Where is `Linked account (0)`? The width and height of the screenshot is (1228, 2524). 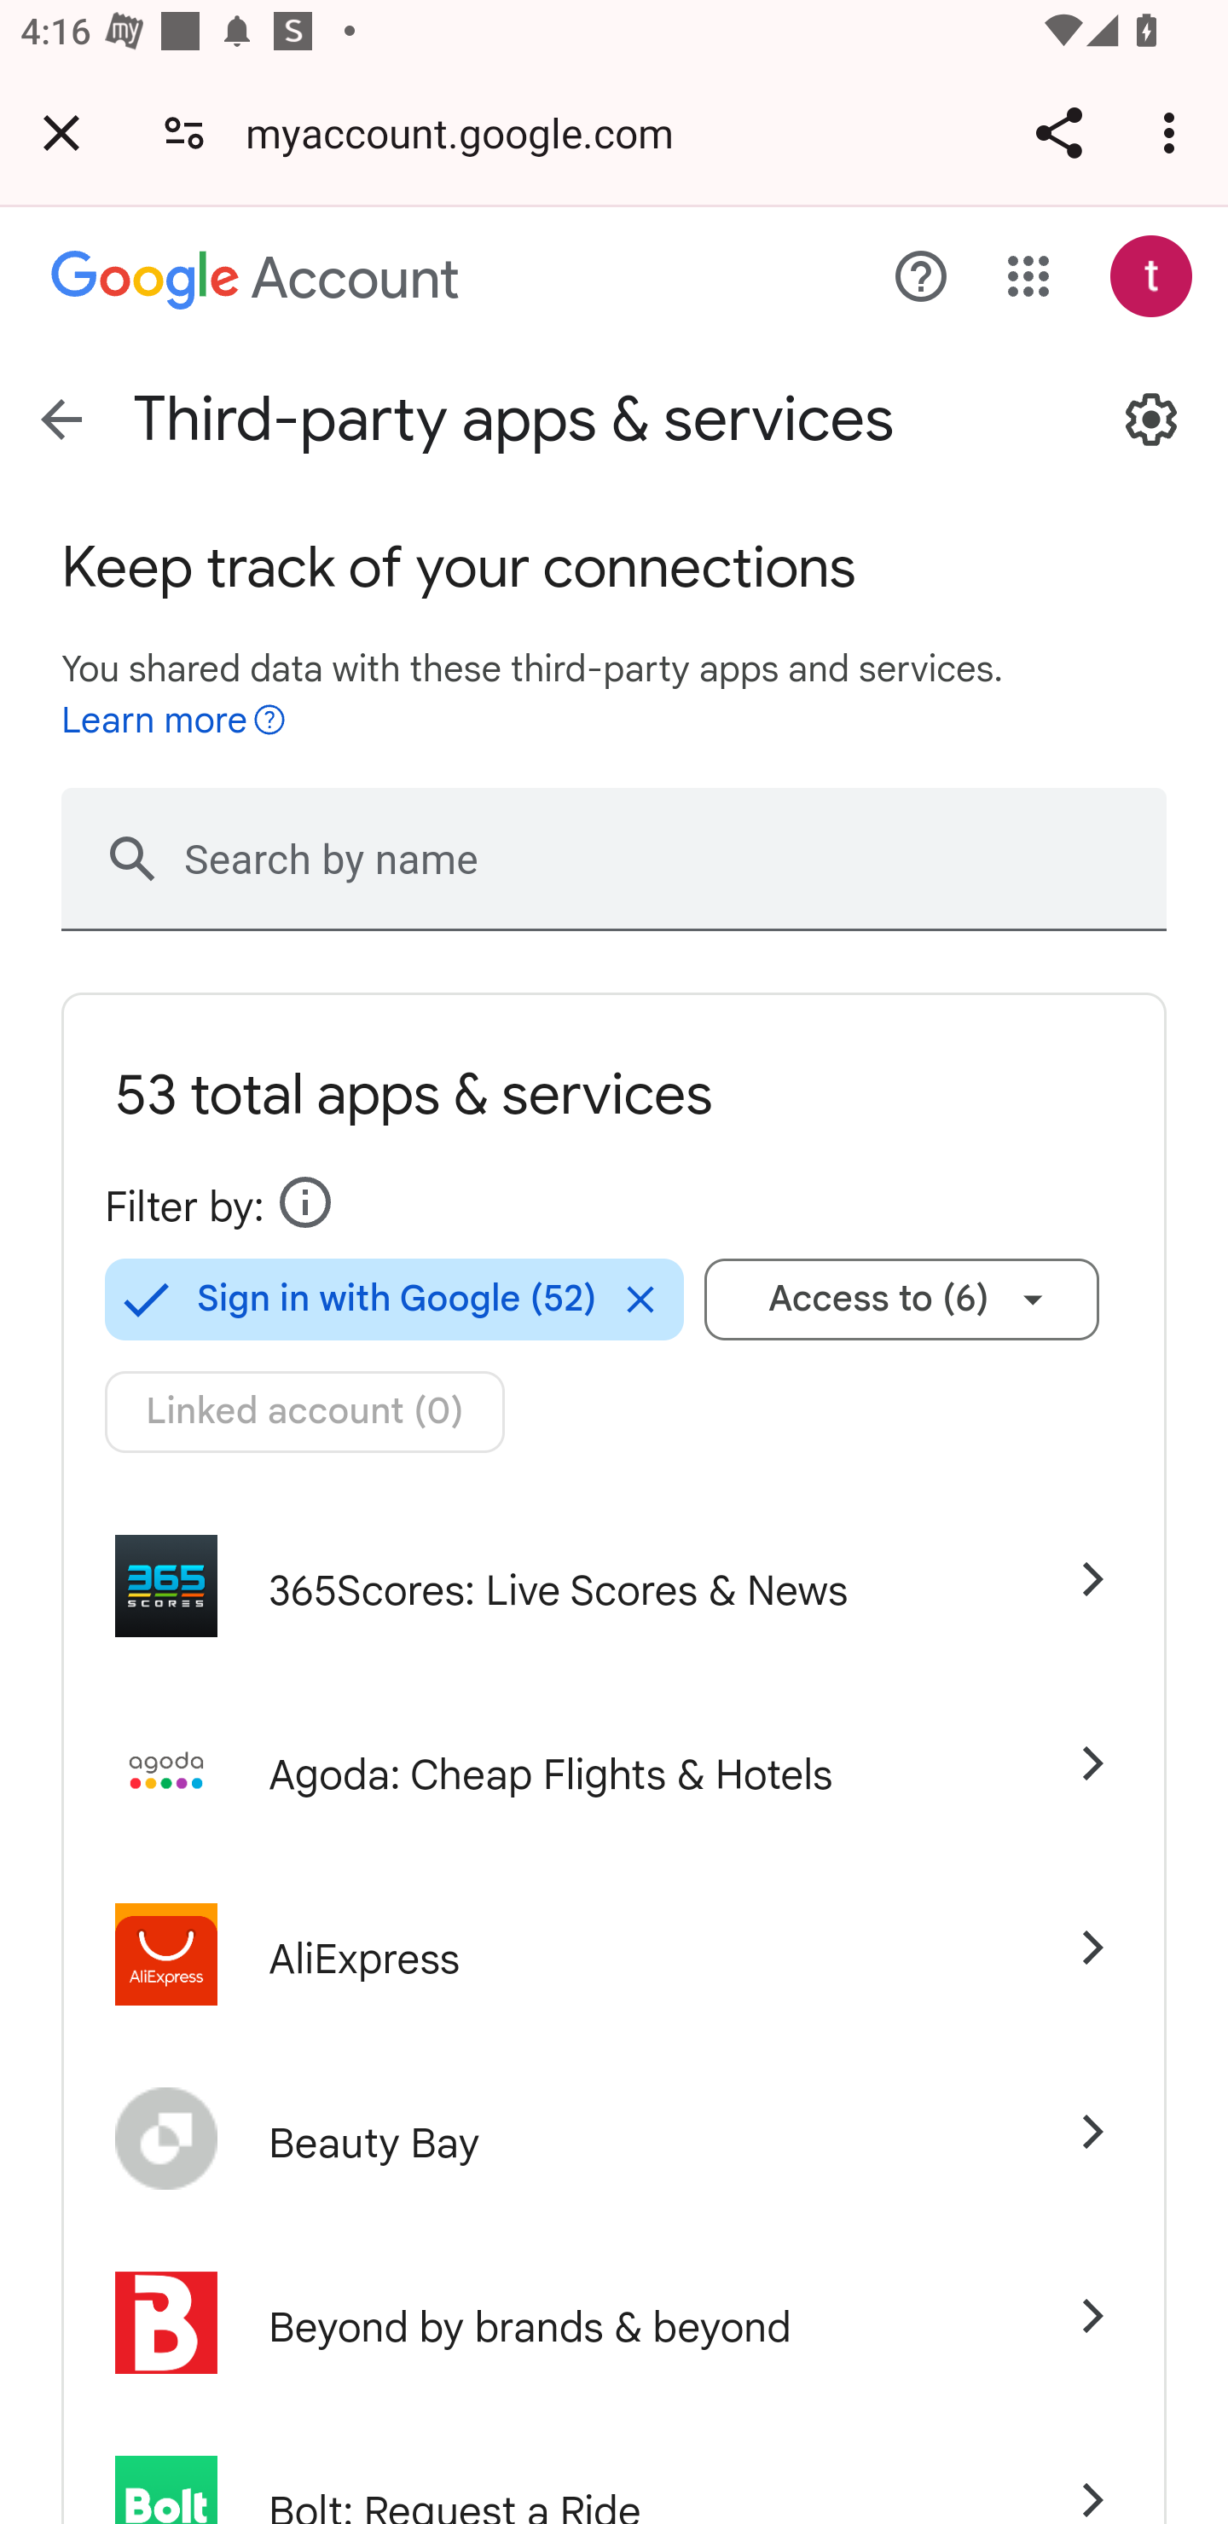
Linked account (0) is located at coordinates (305, 1412).